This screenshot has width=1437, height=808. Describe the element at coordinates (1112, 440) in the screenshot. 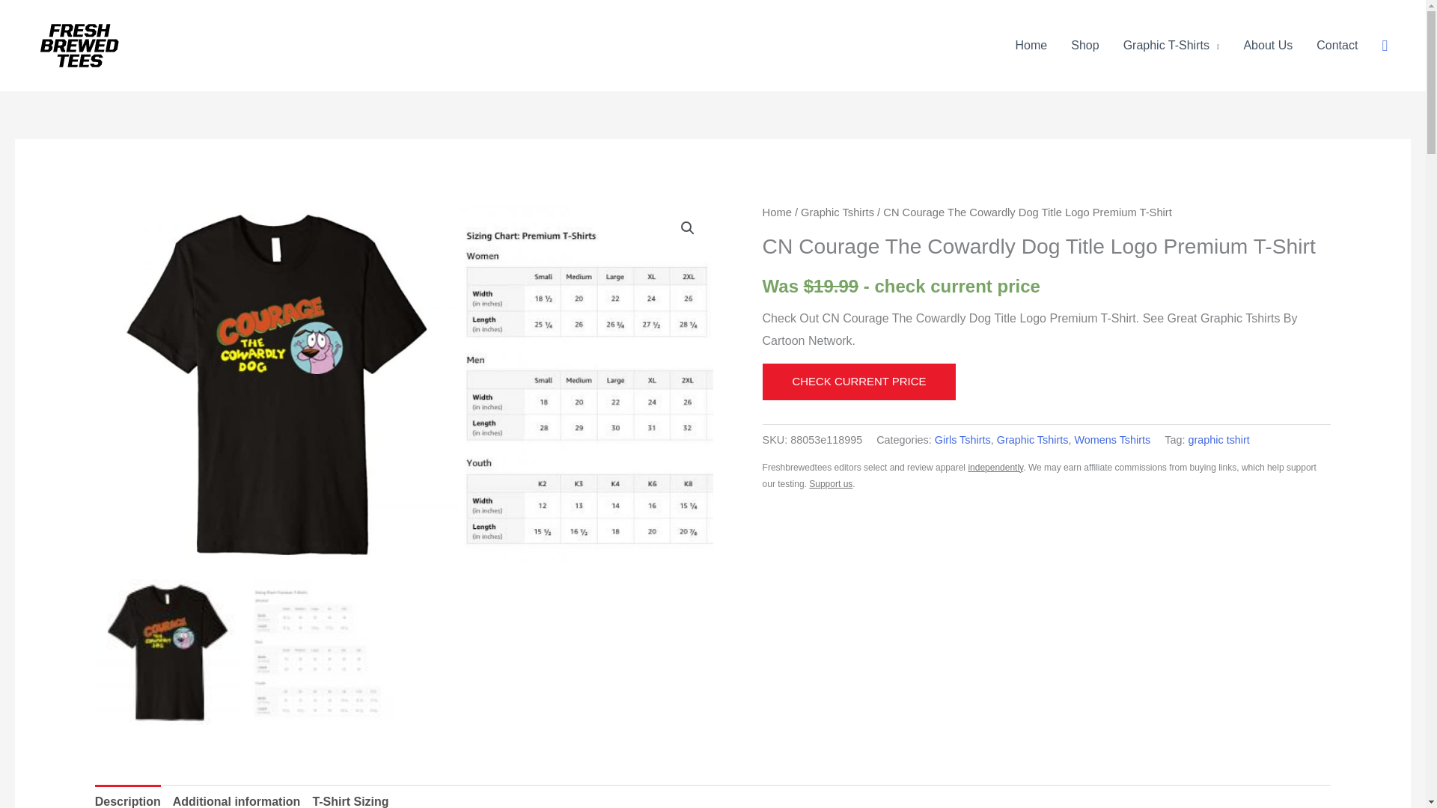

I see `Womens Tshirts` at that location.